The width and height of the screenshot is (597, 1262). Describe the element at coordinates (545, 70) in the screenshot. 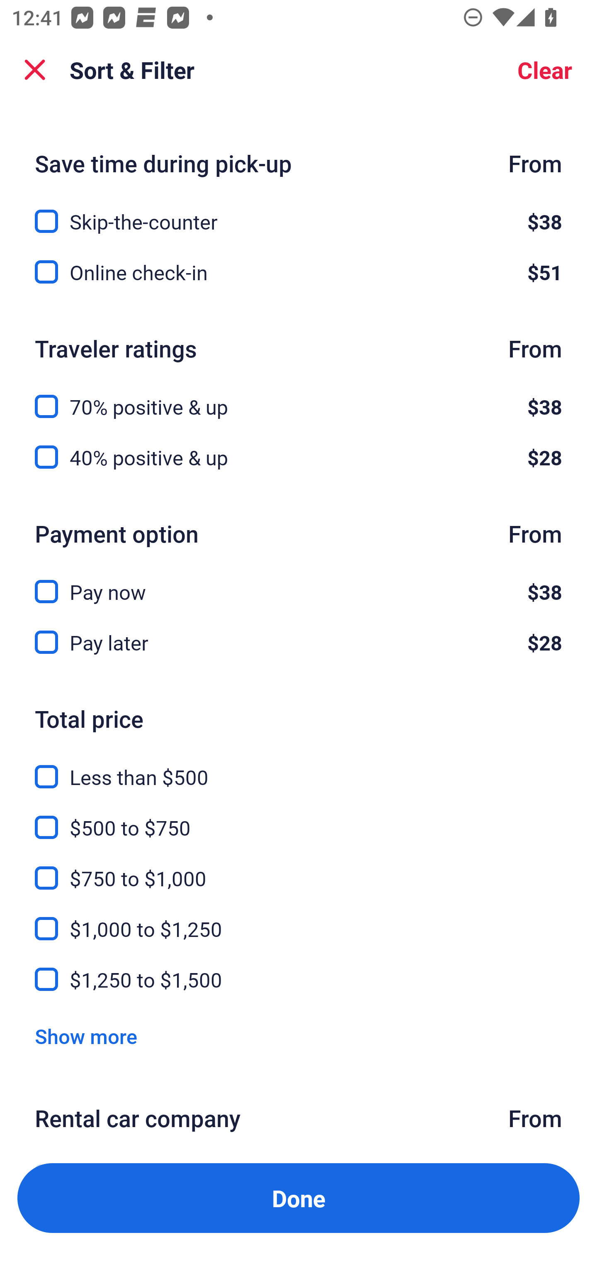

I see `Clear` at that location.